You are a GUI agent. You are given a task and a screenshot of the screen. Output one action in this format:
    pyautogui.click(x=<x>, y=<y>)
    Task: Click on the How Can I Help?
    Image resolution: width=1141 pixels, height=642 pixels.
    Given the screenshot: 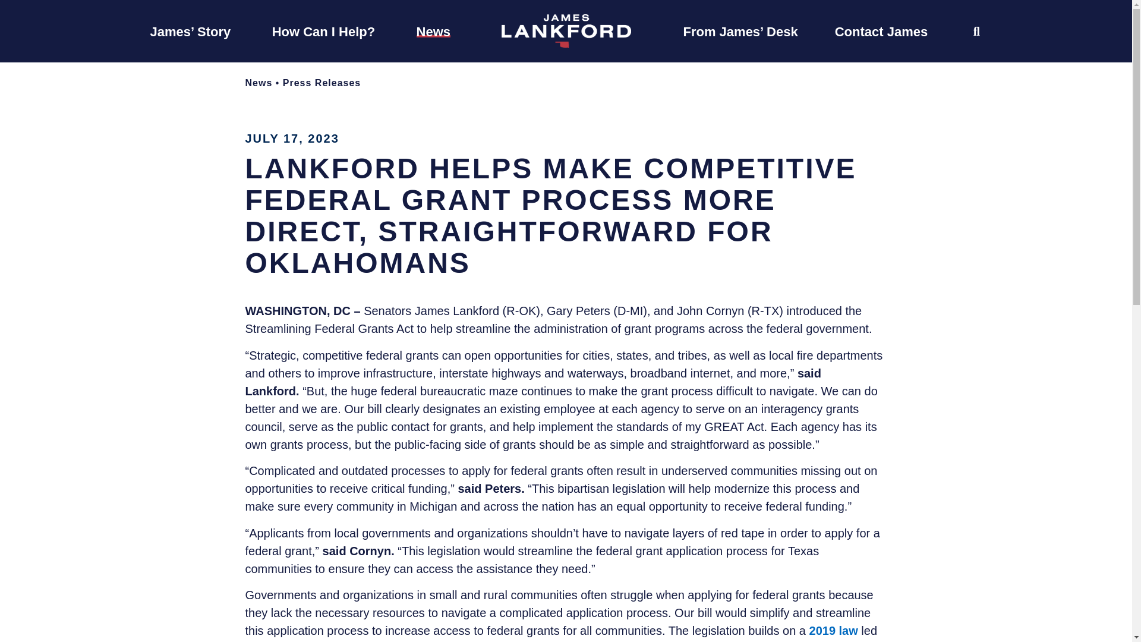 What is the action you would take?
    pyautogui.click(x=323, y=31)
    